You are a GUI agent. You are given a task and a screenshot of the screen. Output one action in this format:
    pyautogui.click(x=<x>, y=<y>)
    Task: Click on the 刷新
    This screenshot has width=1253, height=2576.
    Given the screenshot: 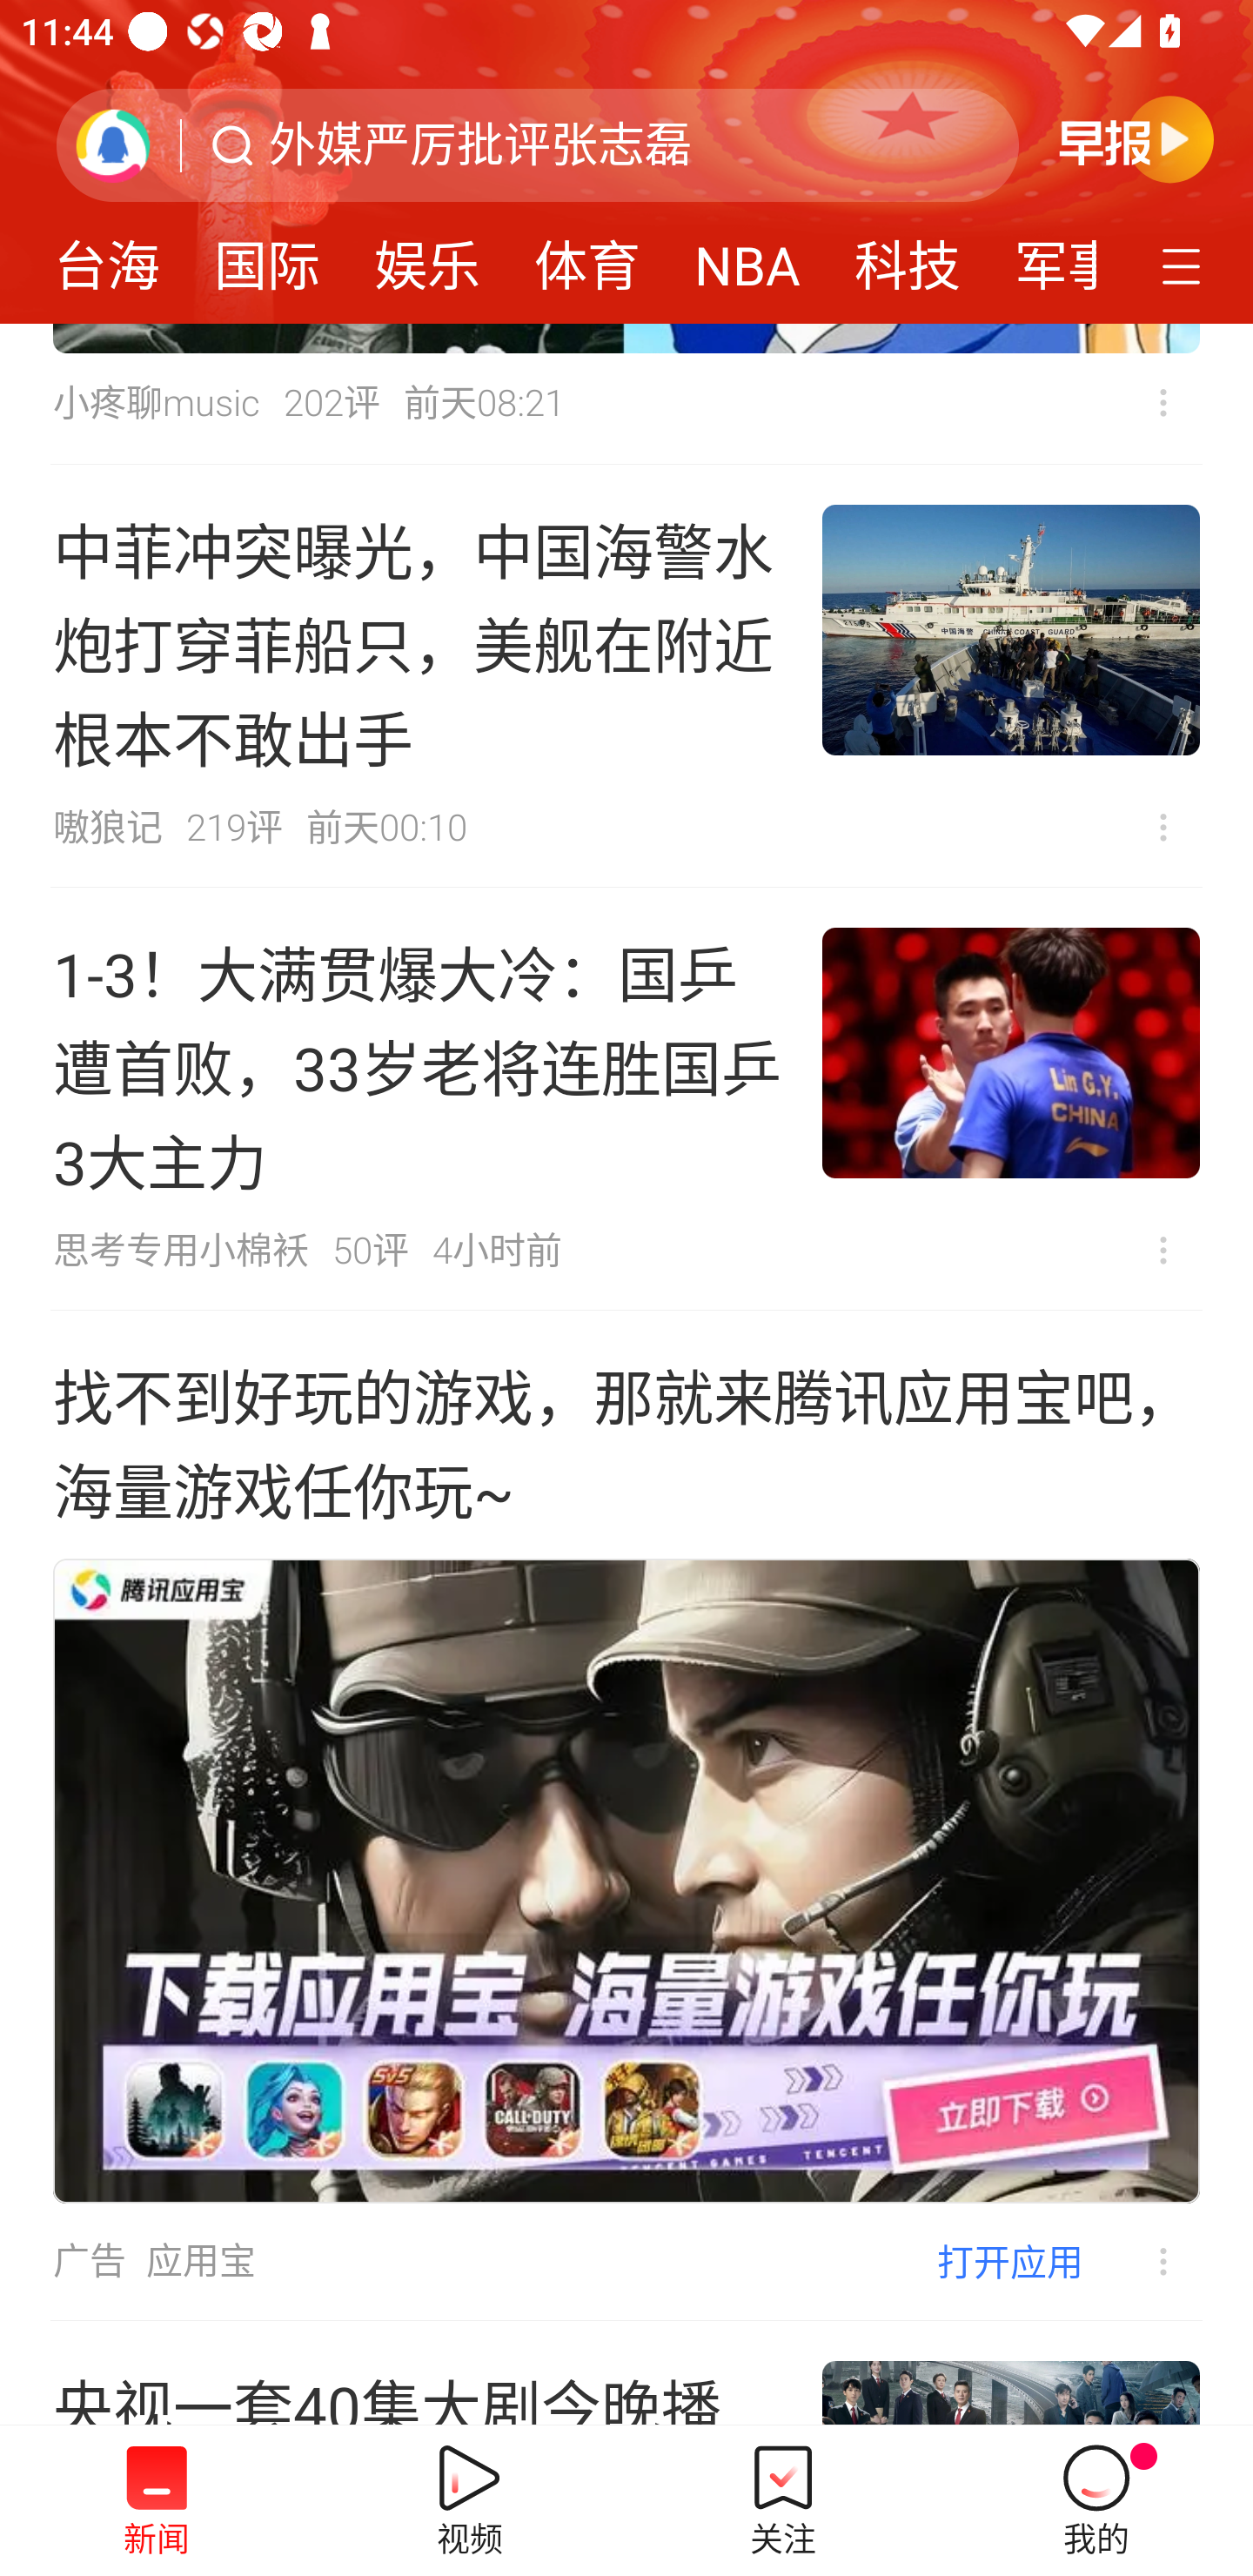 What is the action you would take?
    pyautogui.click(x=113, y=144)
    